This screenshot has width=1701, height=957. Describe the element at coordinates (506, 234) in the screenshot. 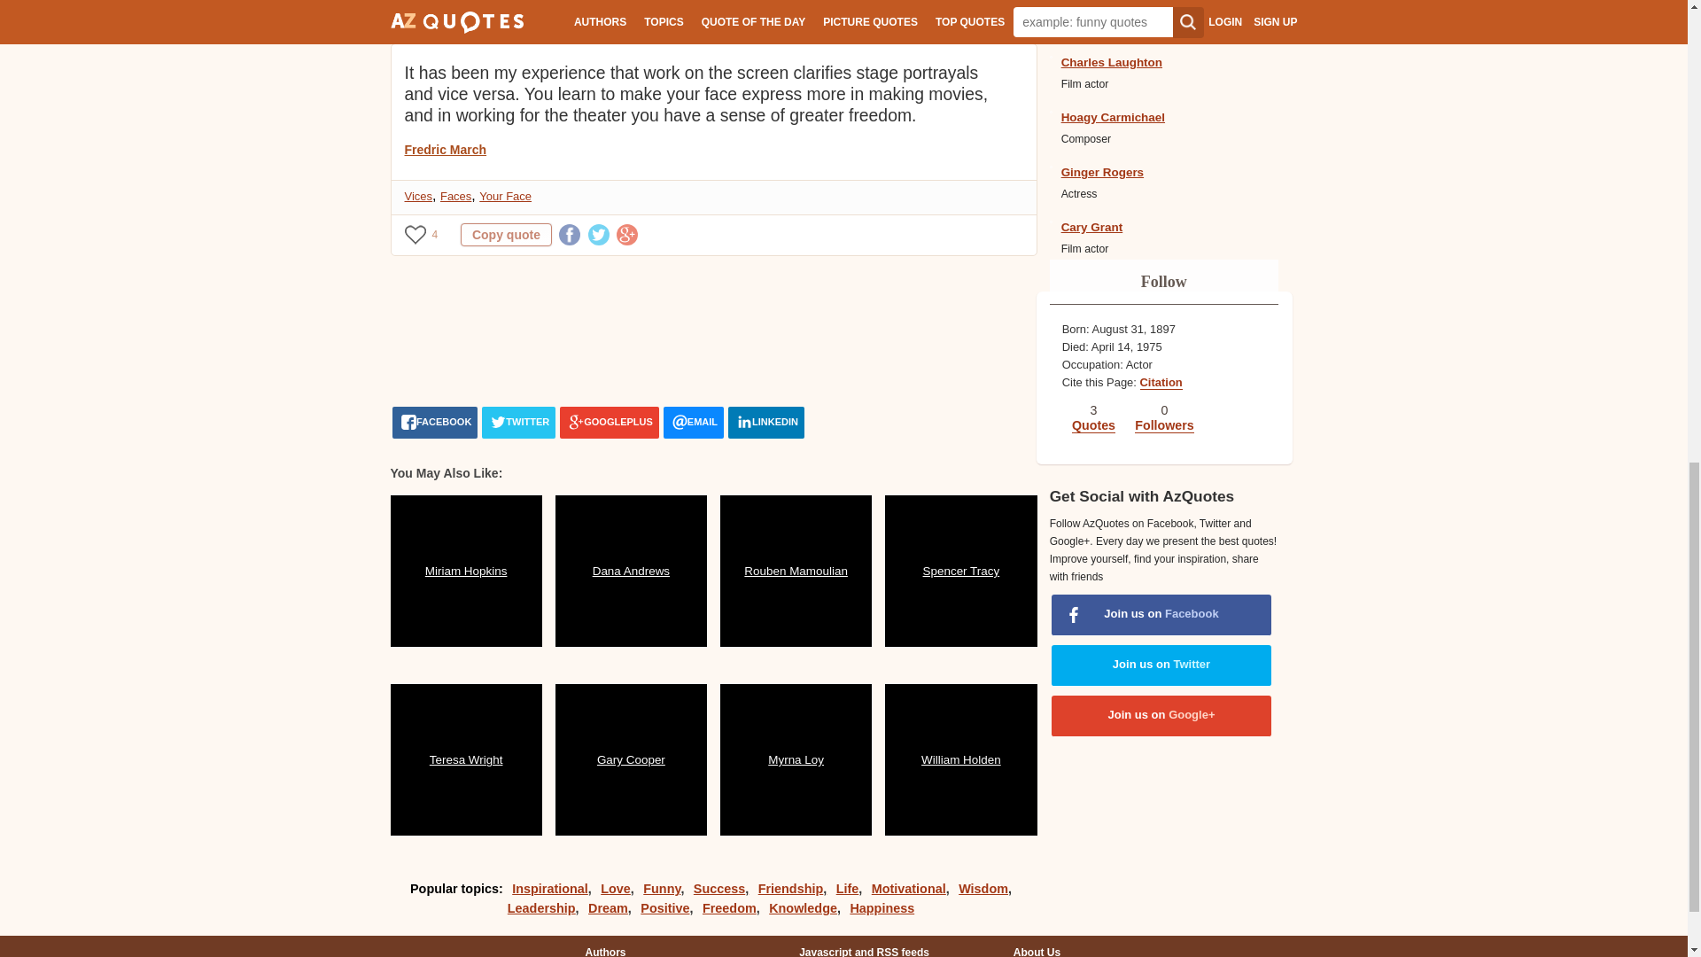

I see `Quote is copied` at that location.